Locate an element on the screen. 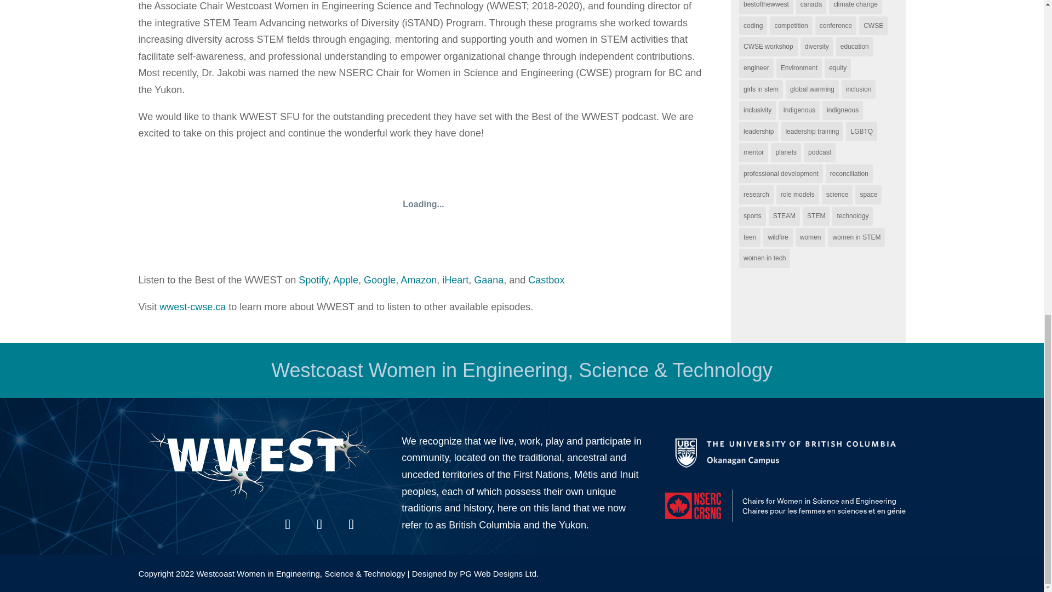  Follow on Facebook is located at coordinates (287, 524).